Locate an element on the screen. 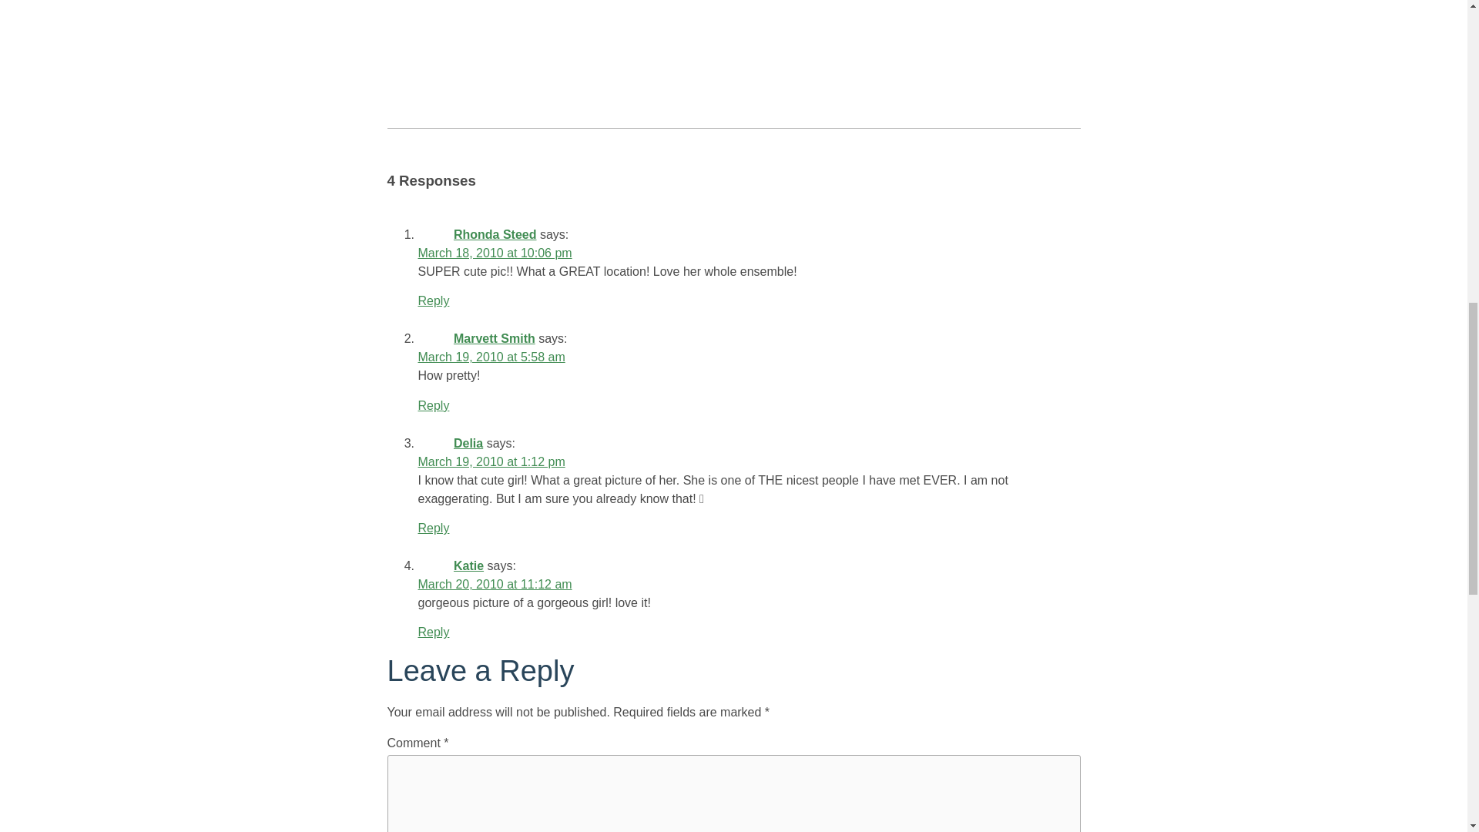 The height and width of the screenshot is (832, 1479). Marvett Smith is located at coordinates (495, 338).